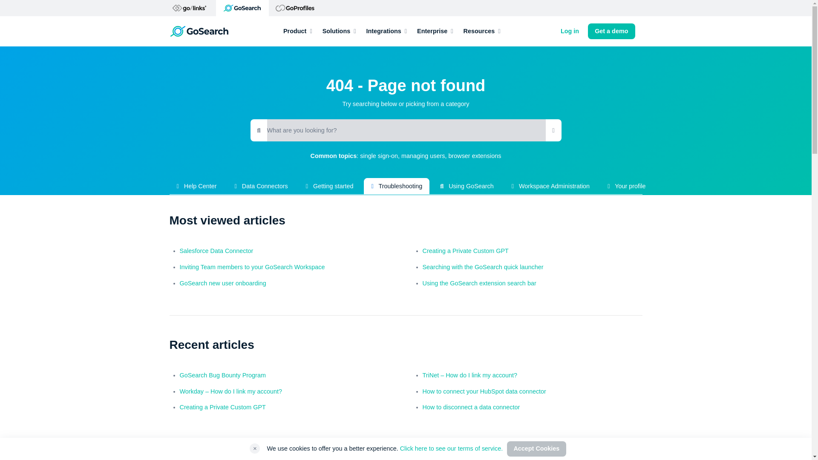 This screenshot has height=460, width=818. I want to click on Solutions, so click(339, 32).